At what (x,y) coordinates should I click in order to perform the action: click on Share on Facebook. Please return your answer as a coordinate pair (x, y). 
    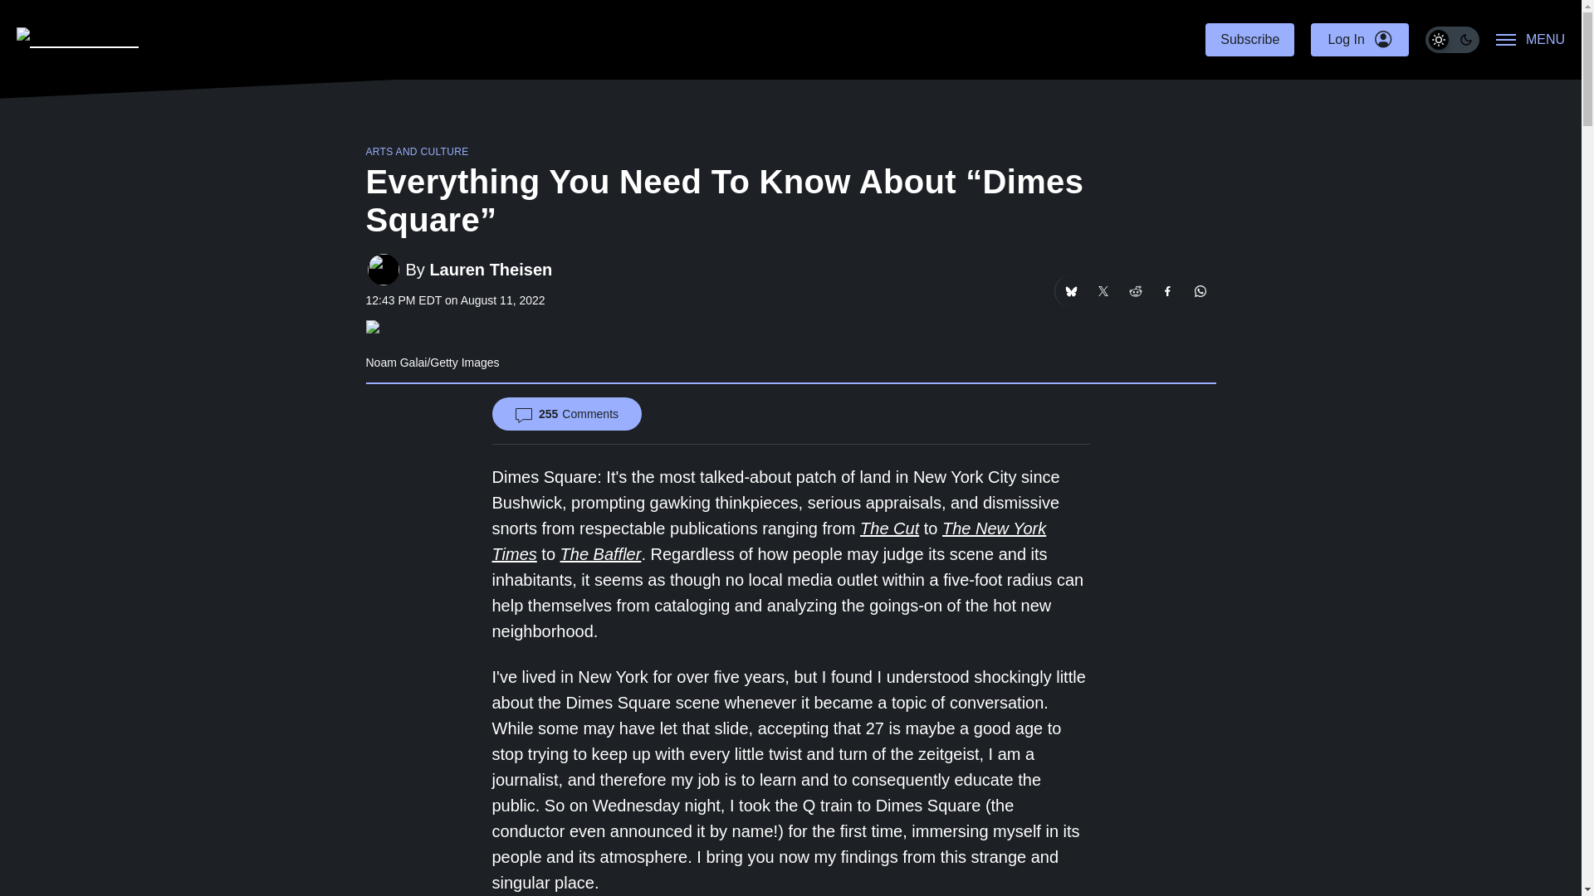
    Looking at the image, I should click on (1168, 290).